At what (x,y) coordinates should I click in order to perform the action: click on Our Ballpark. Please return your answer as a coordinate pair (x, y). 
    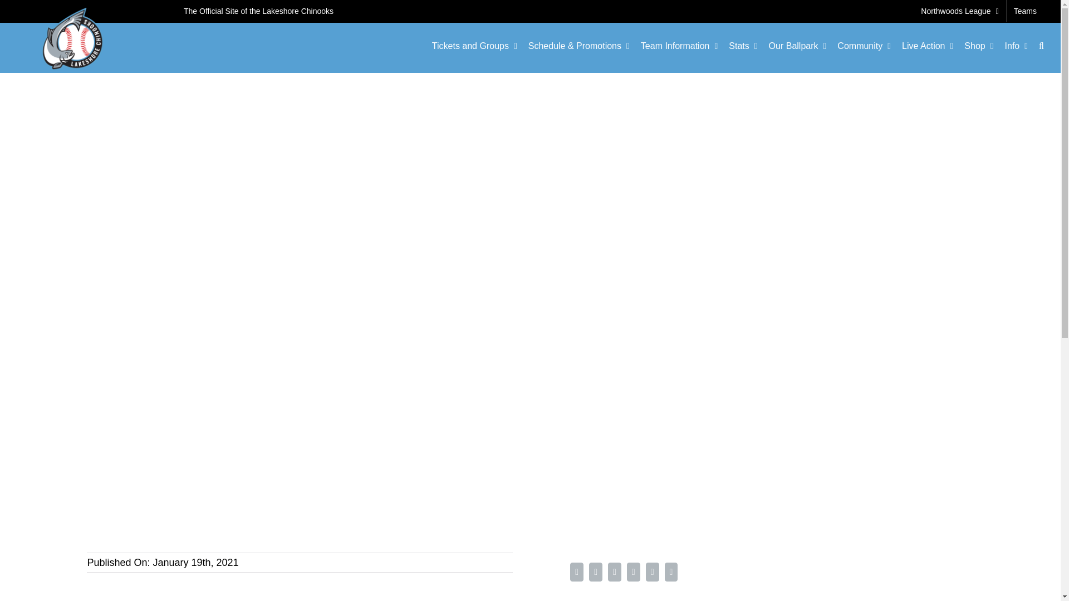
    Looking at the image, I should click on (797, 46).